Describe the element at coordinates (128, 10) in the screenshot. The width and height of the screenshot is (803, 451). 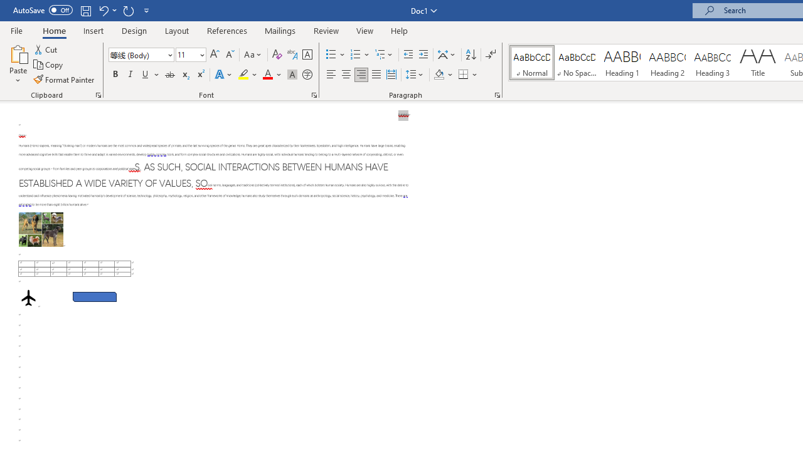
I see `Repeat Paragraph Alignment` at that location.